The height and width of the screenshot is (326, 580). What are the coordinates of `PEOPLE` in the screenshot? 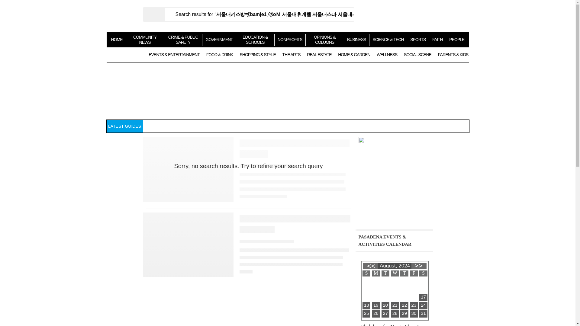 It's located at (457, 40).